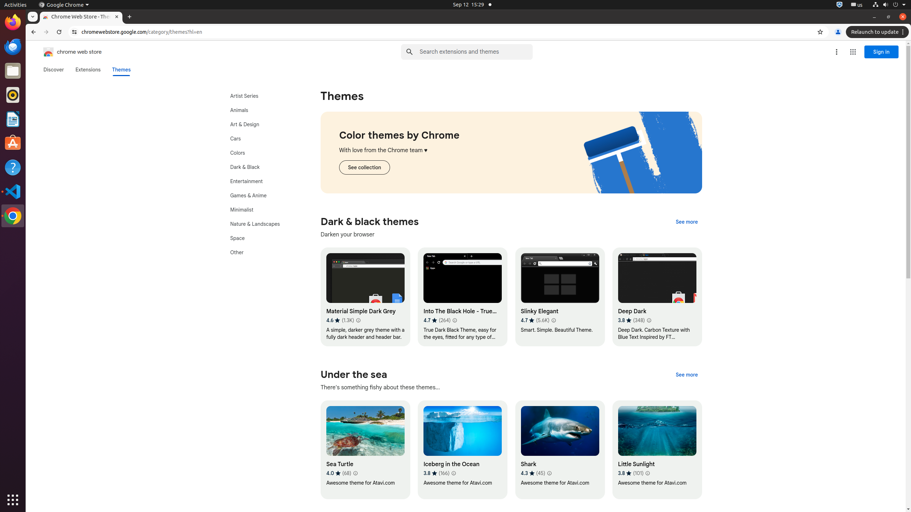  I want to click on Firefox Web Browser, so click(13, 22).